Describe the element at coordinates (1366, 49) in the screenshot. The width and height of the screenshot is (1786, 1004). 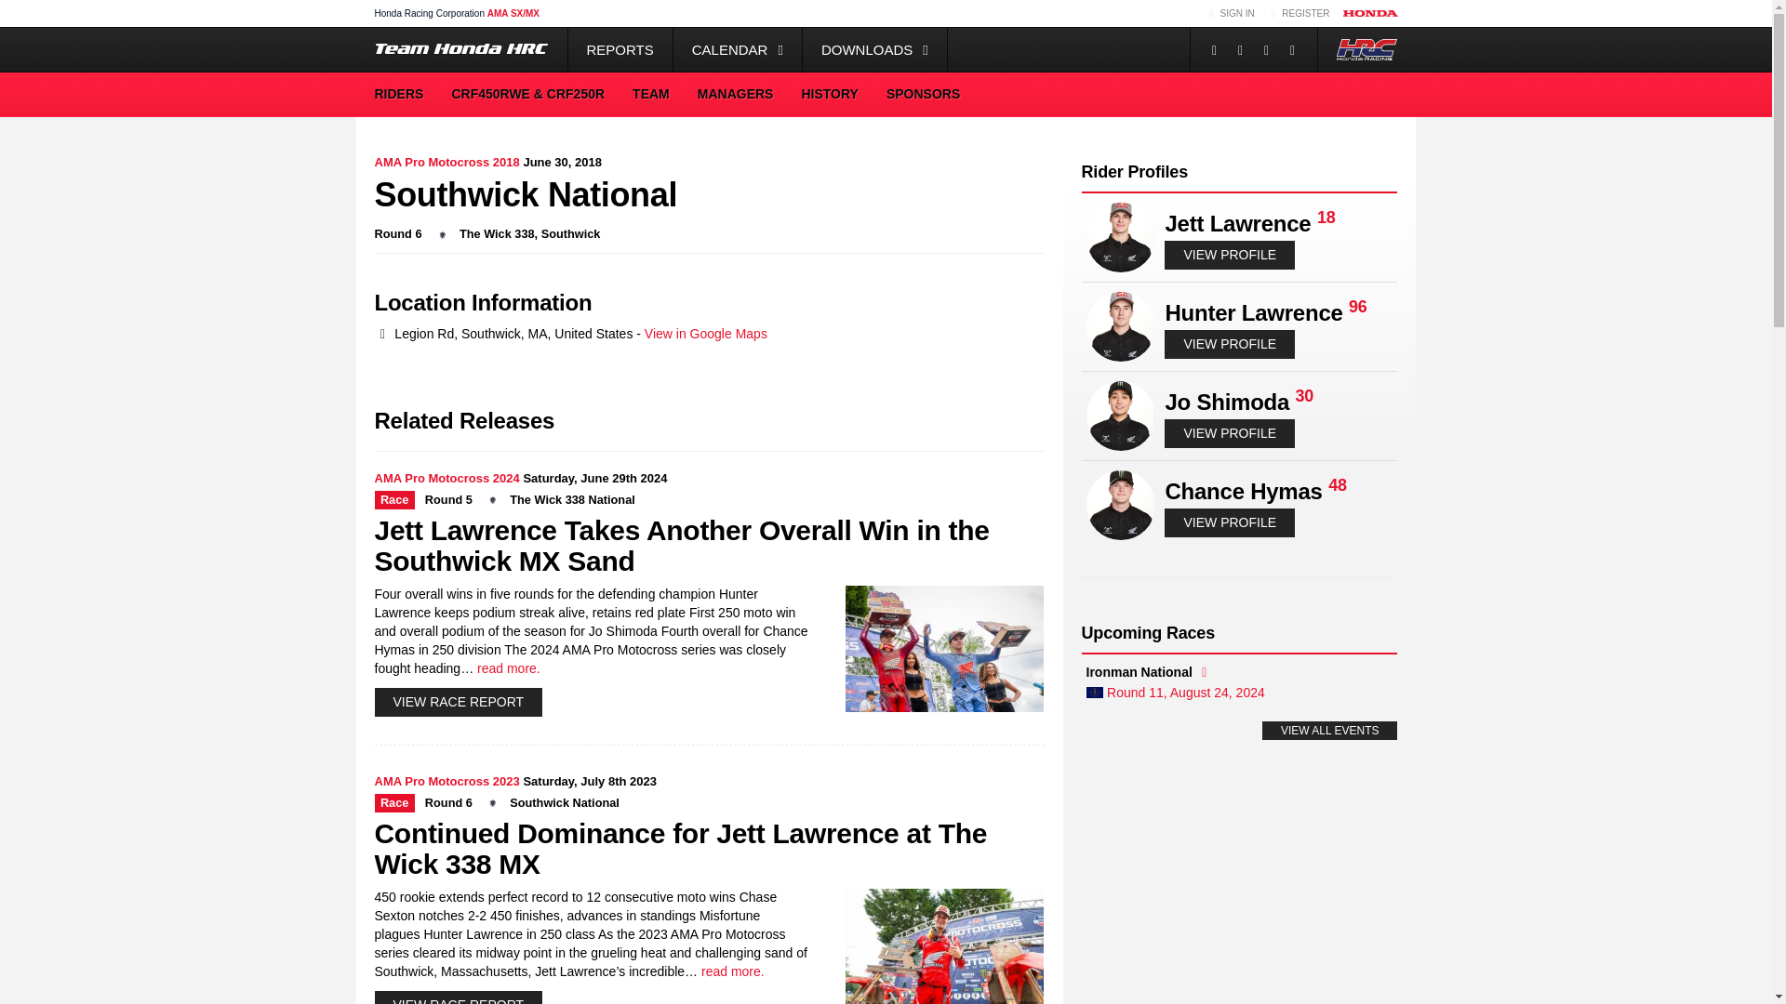
I see `Honda Racing Corporation` at that location.